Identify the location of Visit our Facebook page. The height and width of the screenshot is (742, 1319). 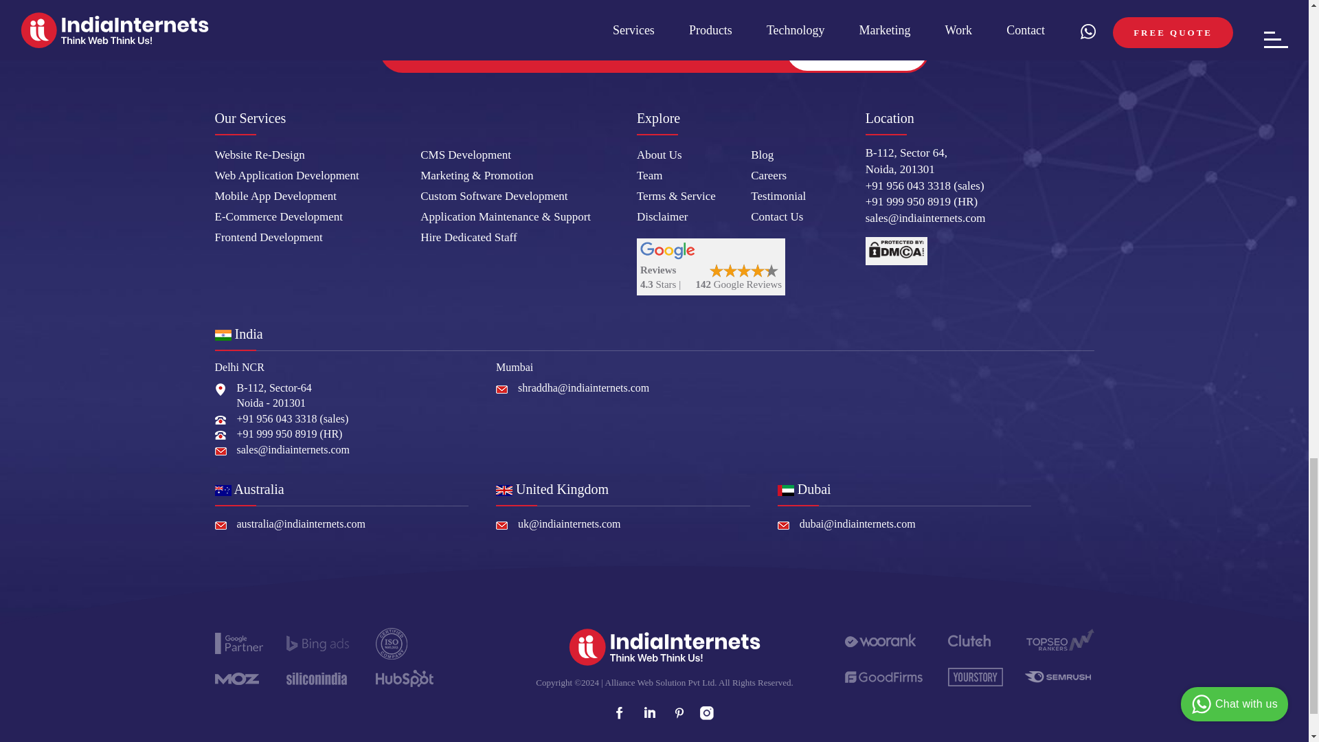
(618, 713).